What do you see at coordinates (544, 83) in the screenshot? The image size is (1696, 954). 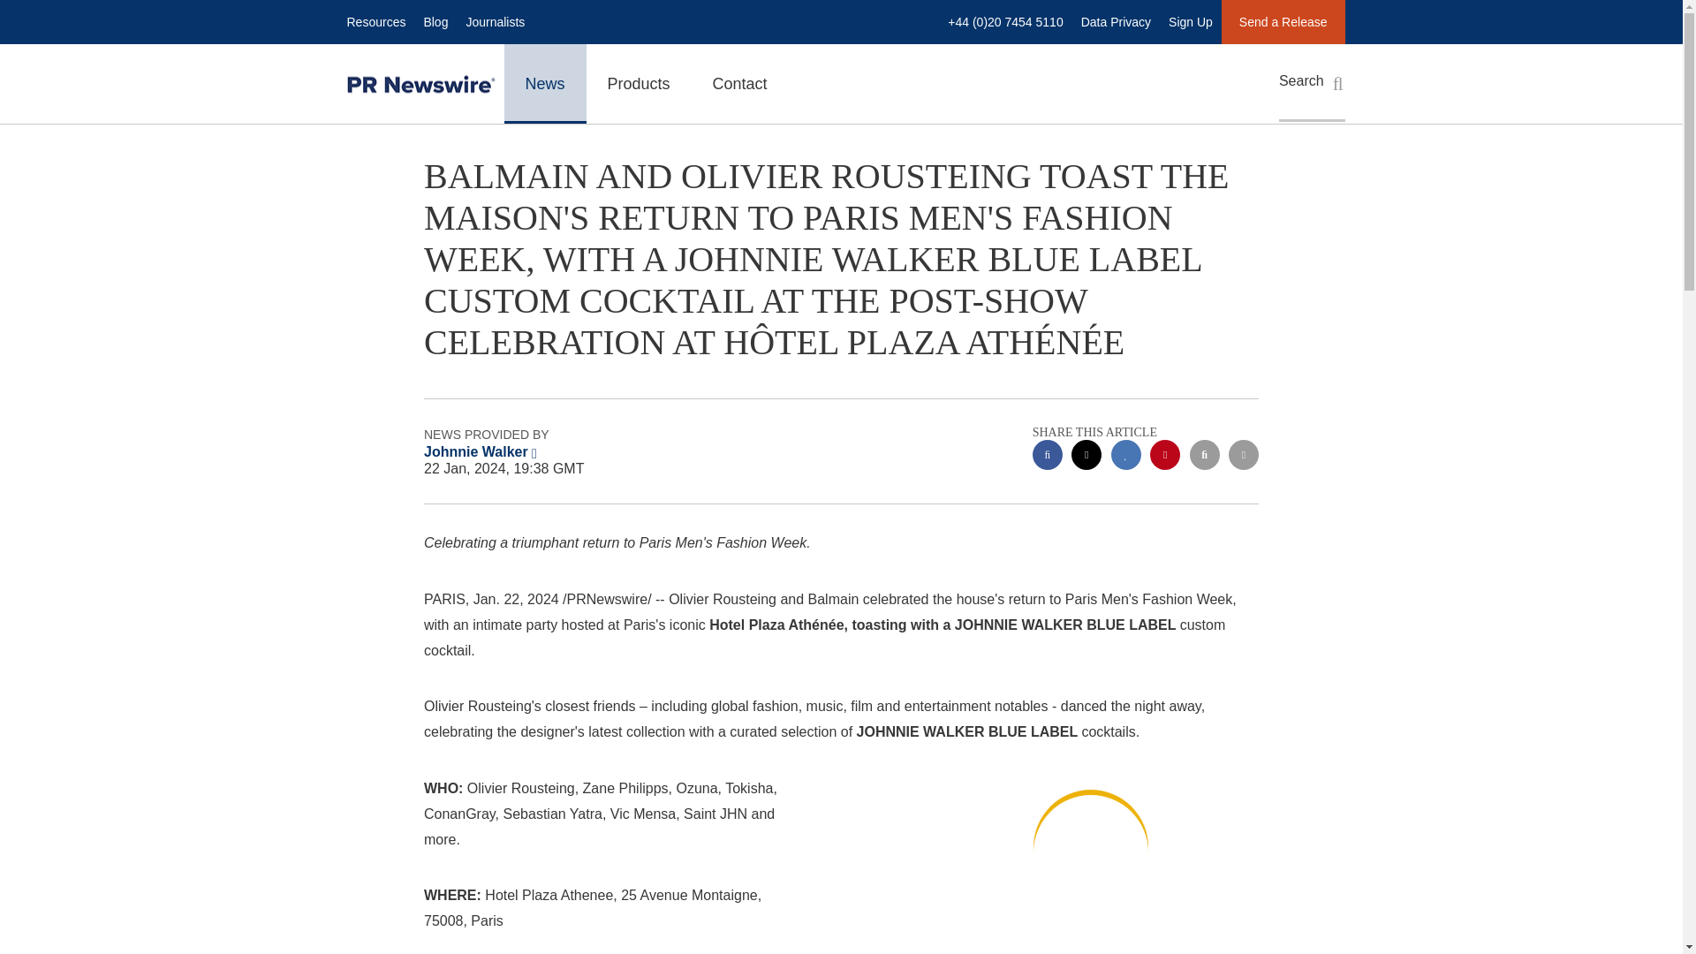 I see `News` at bounding box center [544, 83].